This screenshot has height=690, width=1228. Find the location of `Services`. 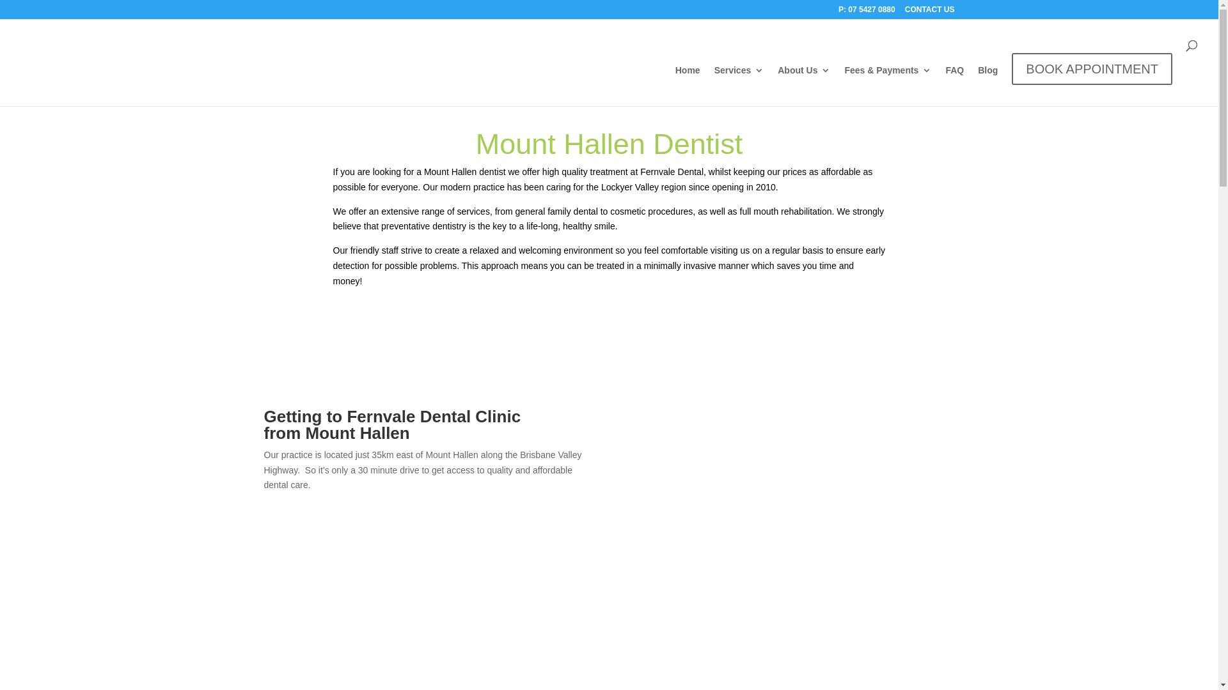

Services is located at coordinates (739, 80).